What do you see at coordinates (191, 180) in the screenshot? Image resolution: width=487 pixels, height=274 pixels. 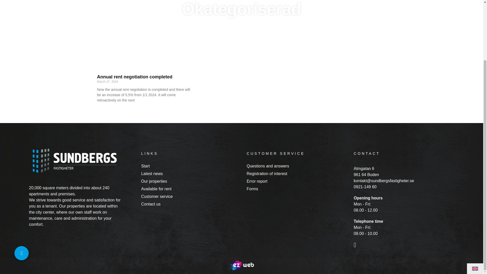 I see `Our properties` at bounding box center [191, 180].